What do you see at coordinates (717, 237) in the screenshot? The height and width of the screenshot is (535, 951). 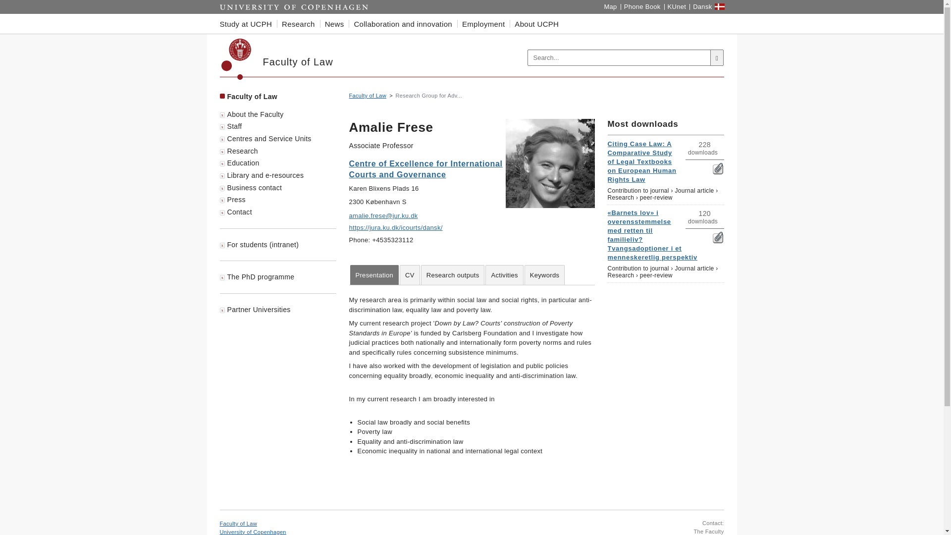 I see `1` at bounding box center [717, 237].